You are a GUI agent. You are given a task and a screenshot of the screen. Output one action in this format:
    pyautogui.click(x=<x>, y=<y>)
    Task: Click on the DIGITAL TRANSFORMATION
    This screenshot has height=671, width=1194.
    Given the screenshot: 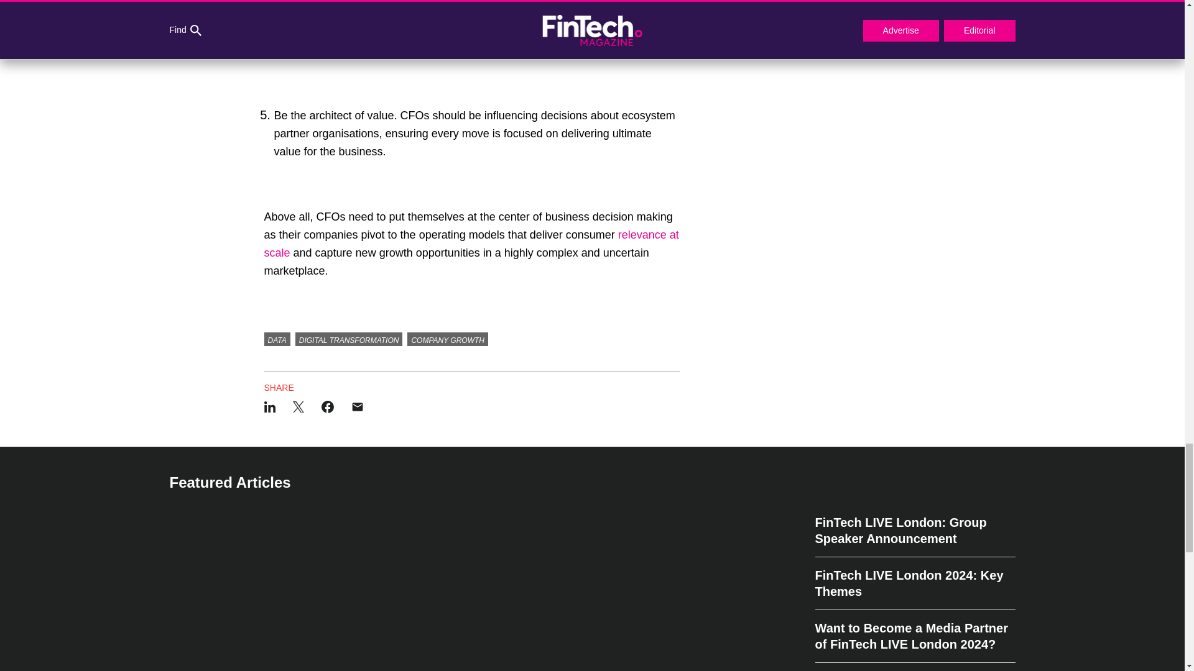 What is the action you would take?
    pyautogui.click(x=349, y=339)
    